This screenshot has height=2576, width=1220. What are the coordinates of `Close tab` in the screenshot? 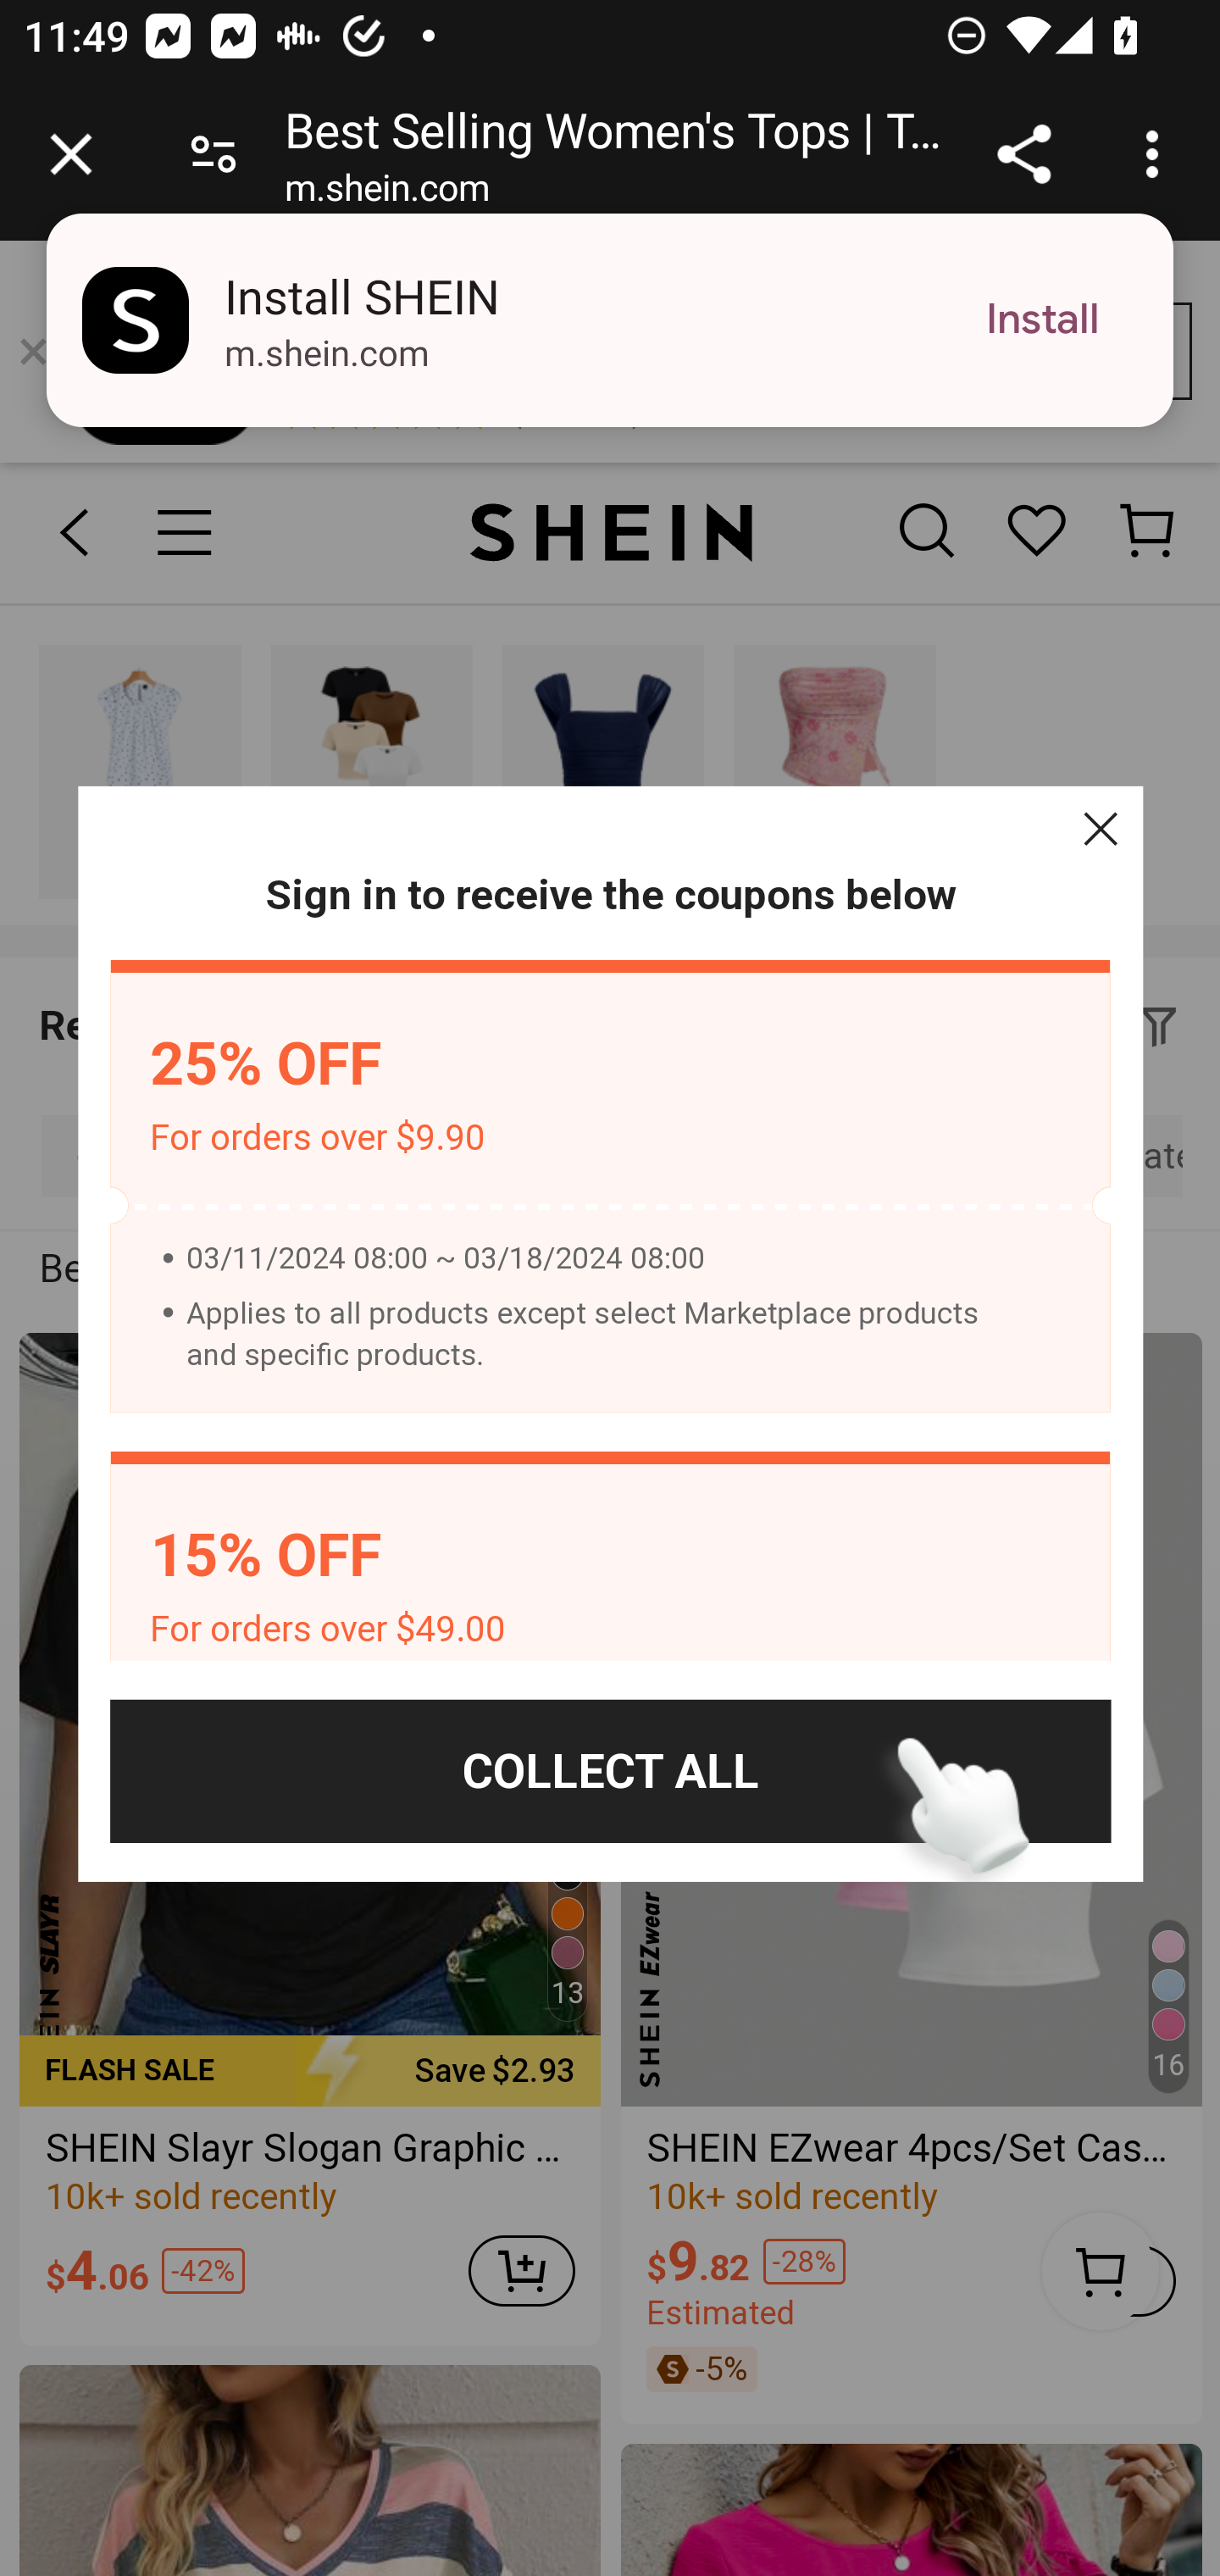 It's located at (71, 154).